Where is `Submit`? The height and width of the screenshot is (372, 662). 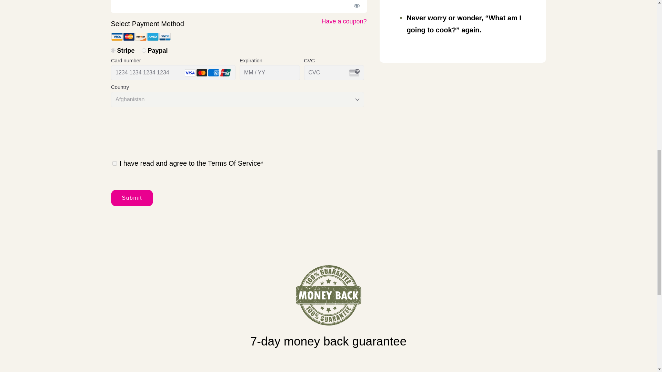
Submit is located at coordinates (132, 198).